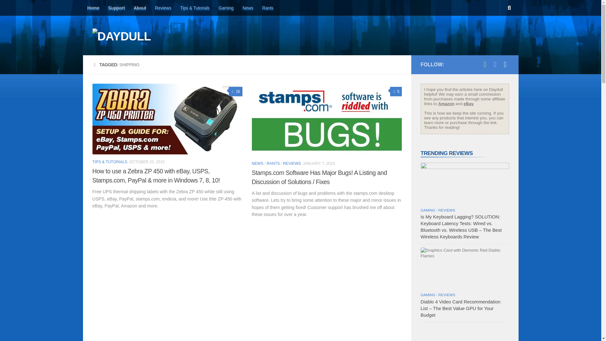 The width and height of the screenshot is (606, 341). What do you see at coordinates (140, 8) in the screenshot?
I see `About` at bounding box center [140, 8].